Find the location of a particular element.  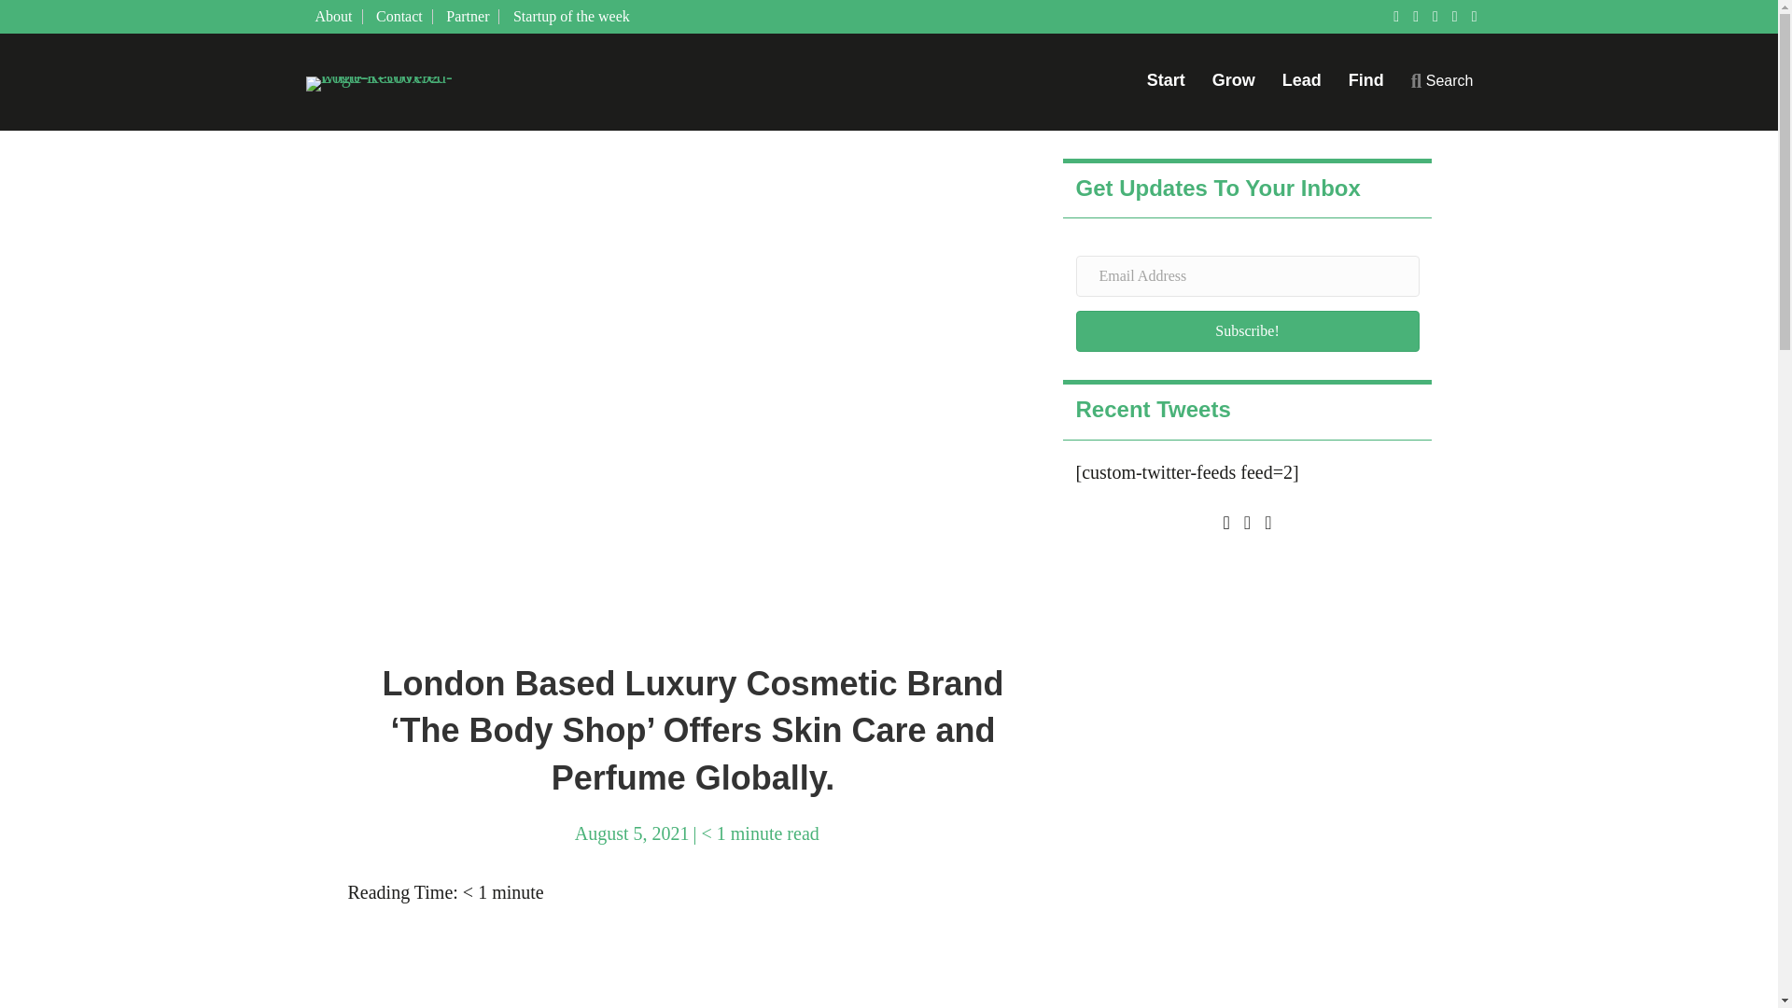

Search is located at coordinates (1442, 86).